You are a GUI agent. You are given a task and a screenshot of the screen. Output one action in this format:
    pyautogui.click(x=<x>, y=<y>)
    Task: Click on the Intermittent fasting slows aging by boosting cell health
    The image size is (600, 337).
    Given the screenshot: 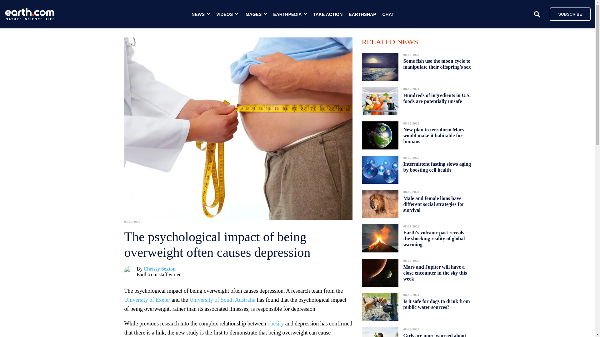 What is the action you would take?
    pyautogui.click(x=437, y=167)
    